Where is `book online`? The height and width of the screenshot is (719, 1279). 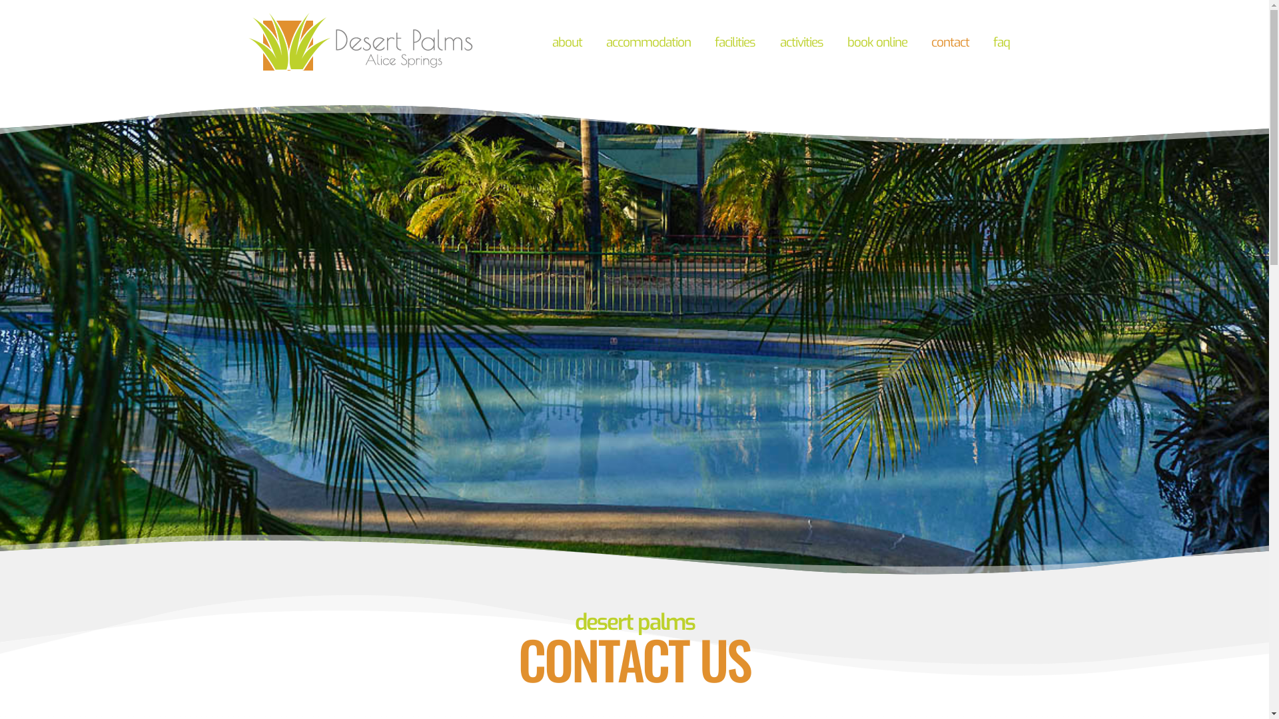
book online is located at coordinates (877, 44).